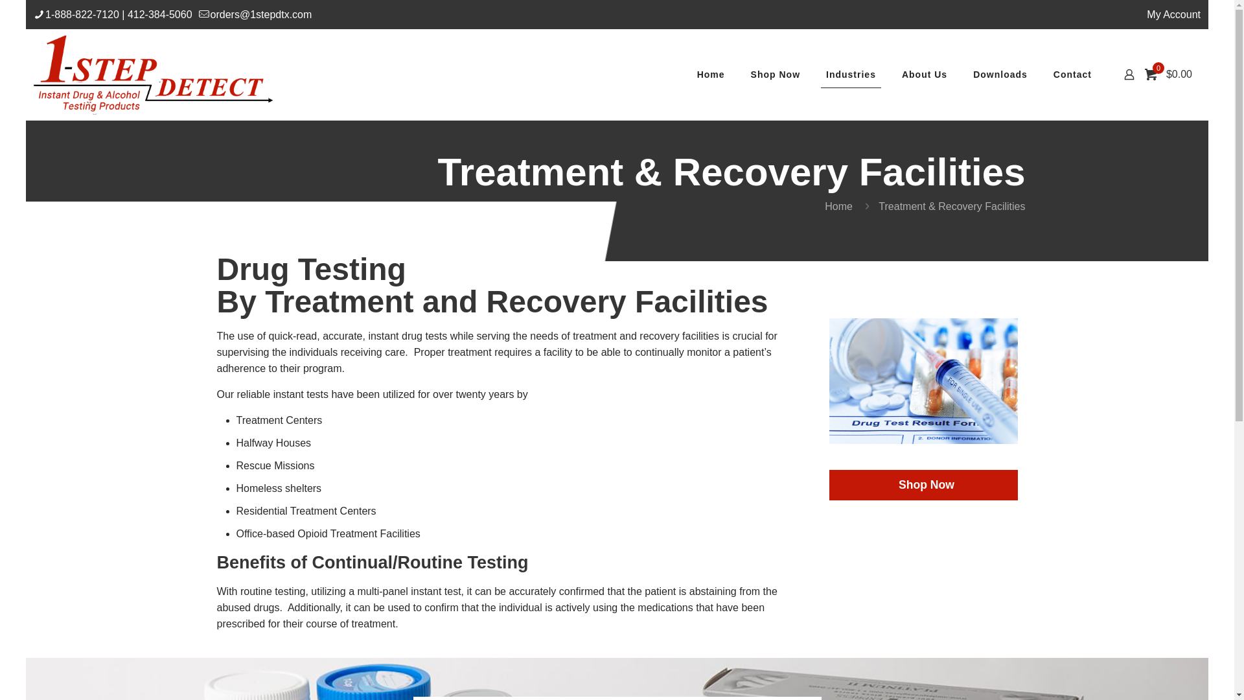 Image resolution: width=1244 pixels, height=700 pixels. I want to click on About Us, so click(925, 75).